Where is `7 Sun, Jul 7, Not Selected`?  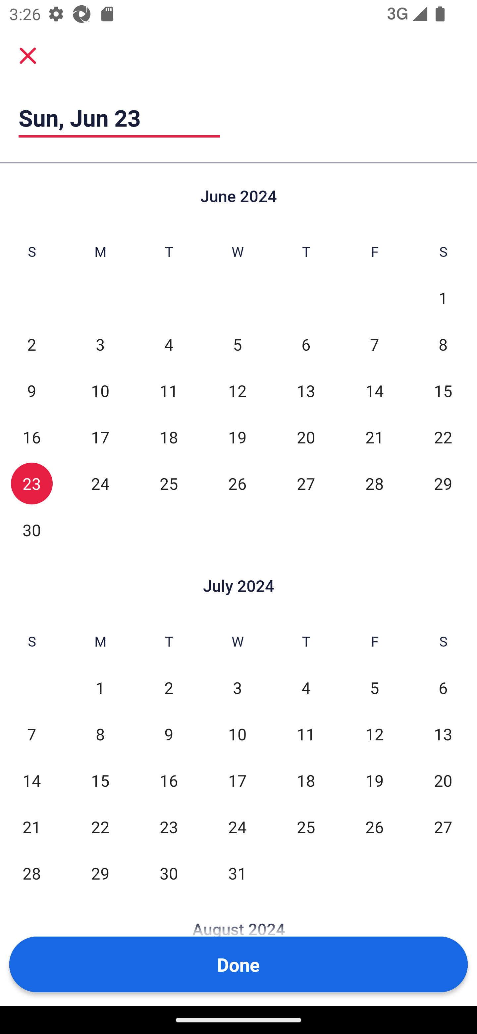 7 Sun, Jul 7, Not Selected is located at coordinates (31, 734).